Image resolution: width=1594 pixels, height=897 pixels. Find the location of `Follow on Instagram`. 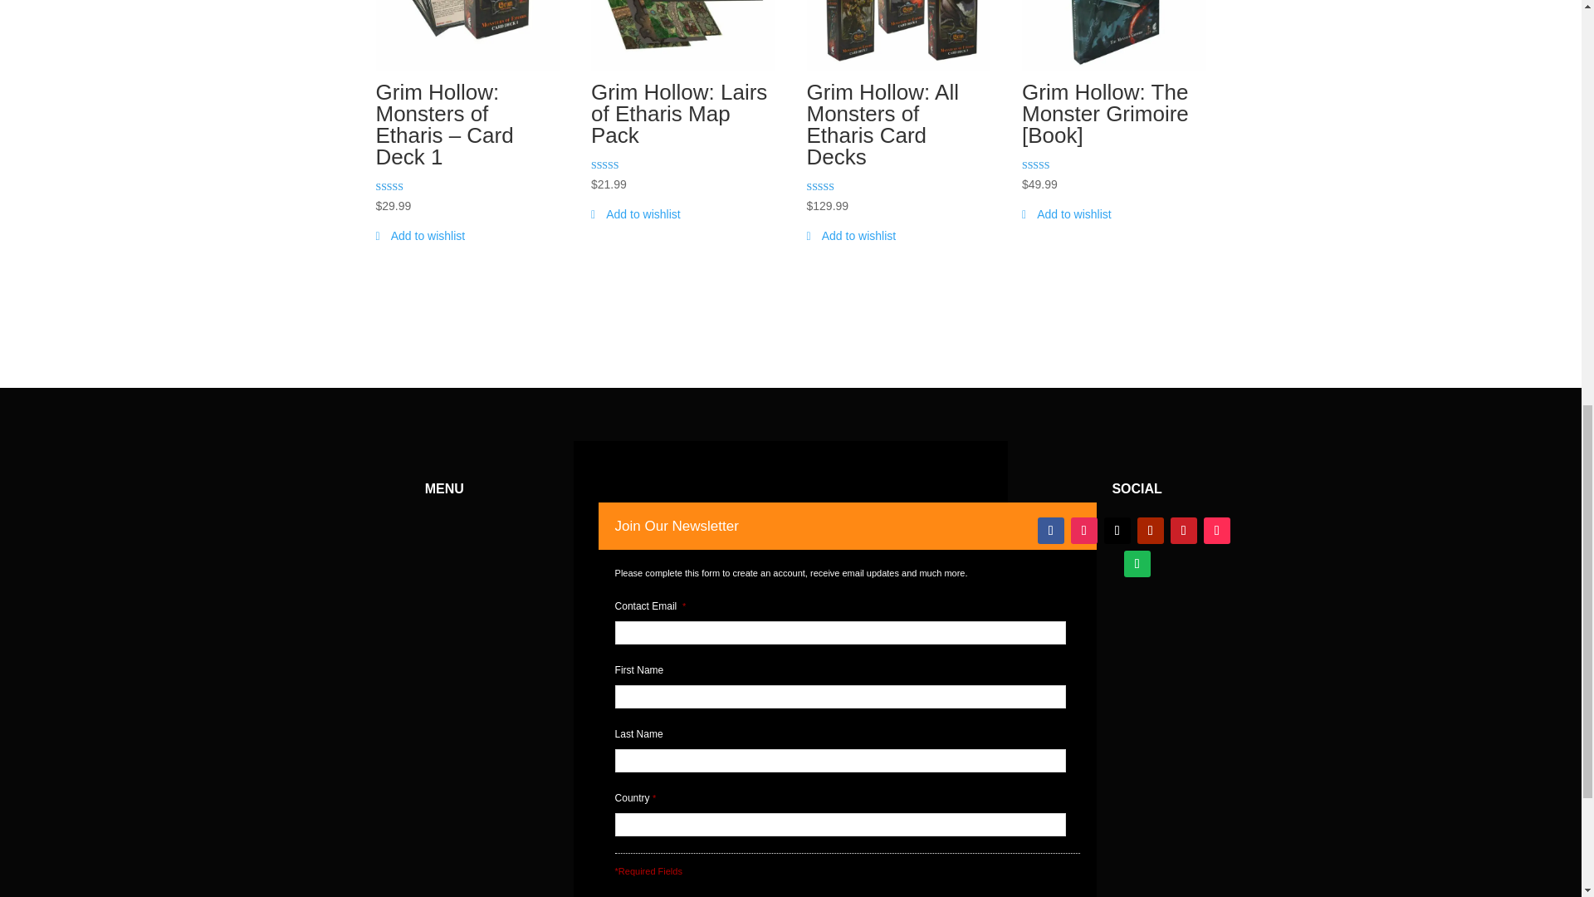

Follow on Instagram is located at coordinates (1084, 530).